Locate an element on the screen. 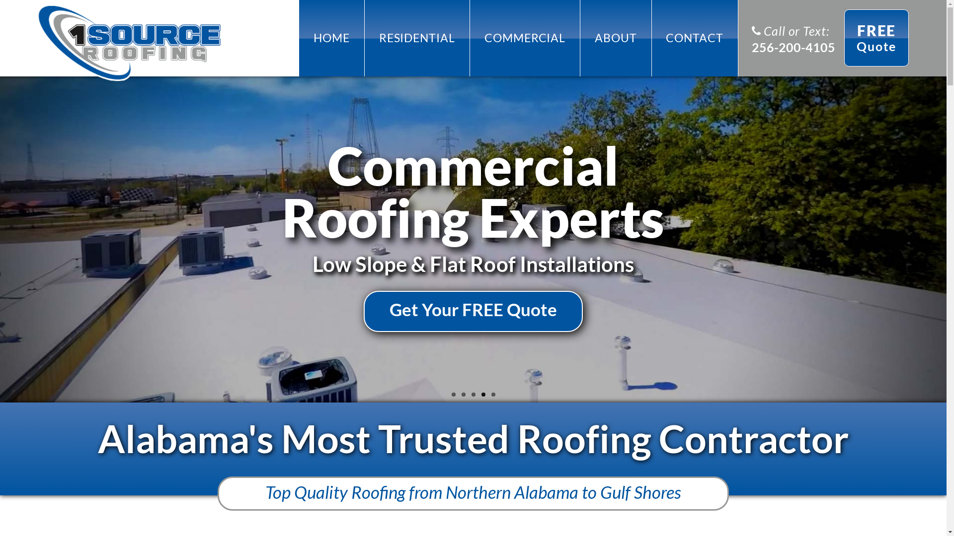 The height and width of the screenshot is (536, 954). RESIDENTIAL is located at coordinates (417, 38).